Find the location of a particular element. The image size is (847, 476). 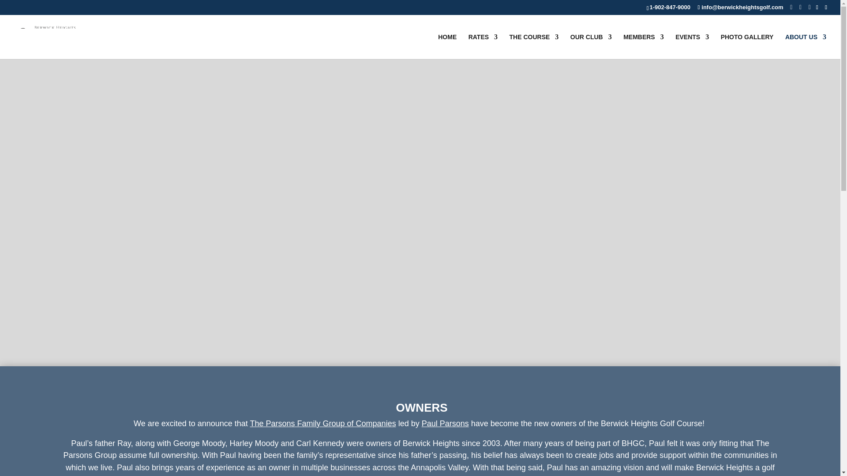

RATES is located at coordinates (483, 46).